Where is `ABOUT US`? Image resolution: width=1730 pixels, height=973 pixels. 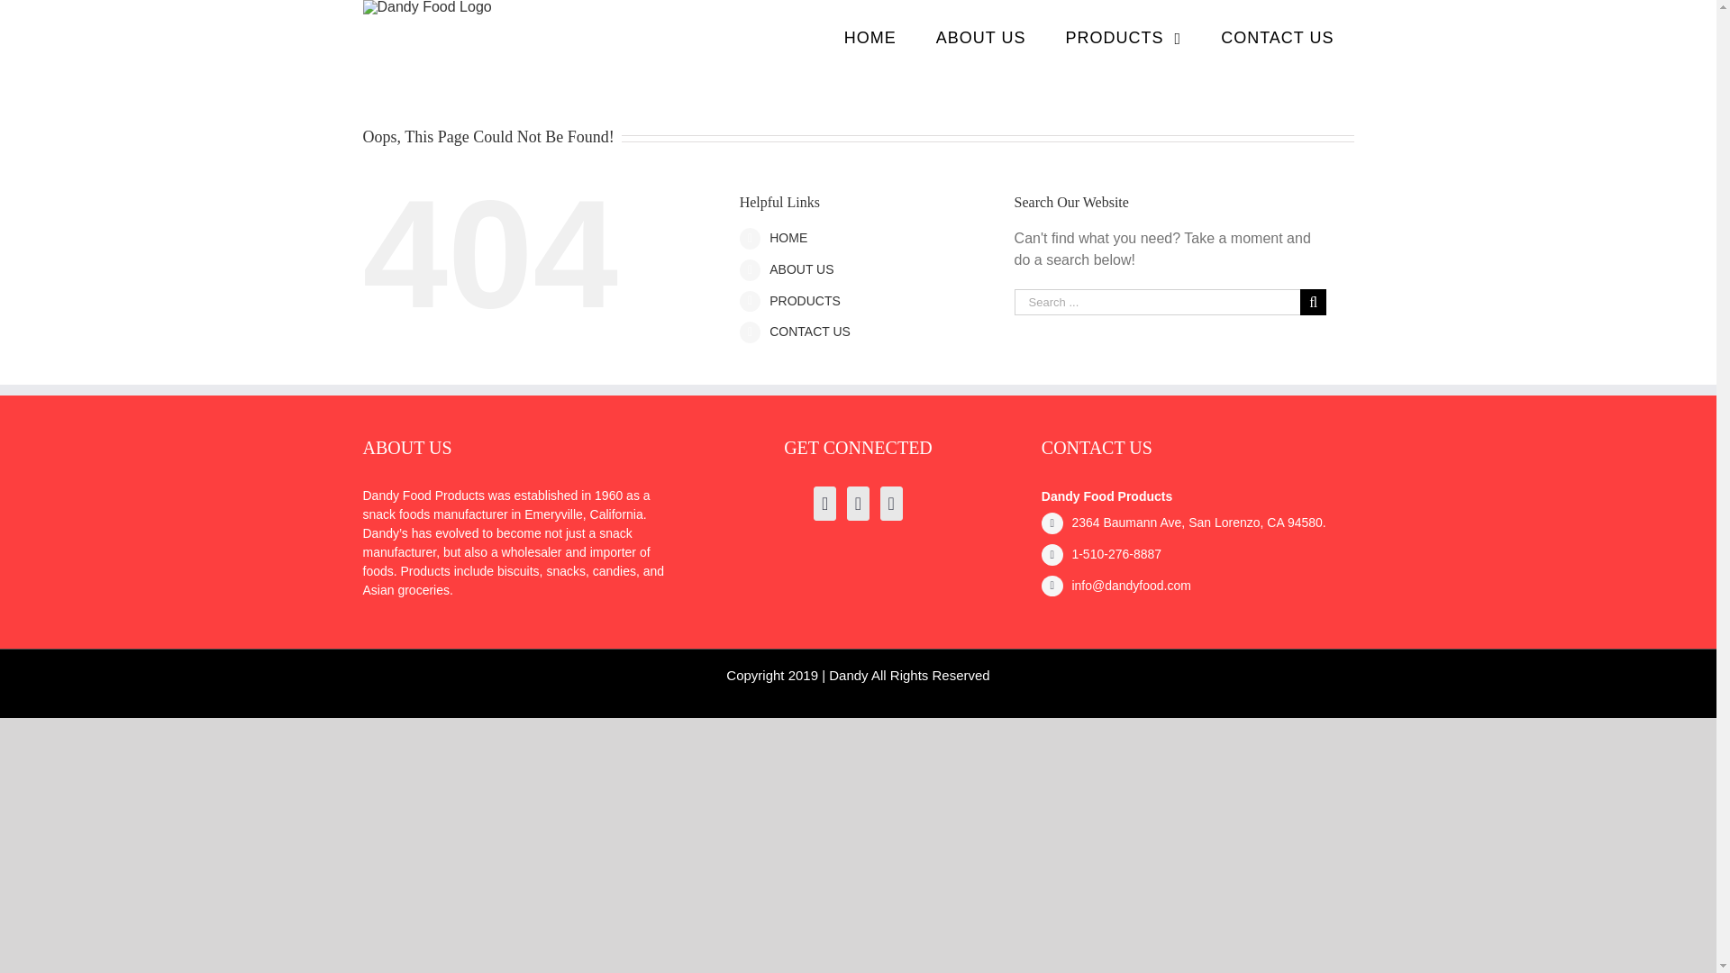 ABOUT US is located at coordinates (802, 268).